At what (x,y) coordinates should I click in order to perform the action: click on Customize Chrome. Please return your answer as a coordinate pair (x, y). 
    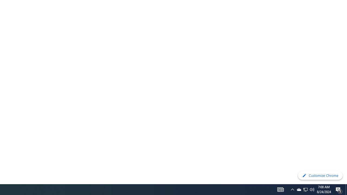
    Looking at the image, I should click on (320, 175).